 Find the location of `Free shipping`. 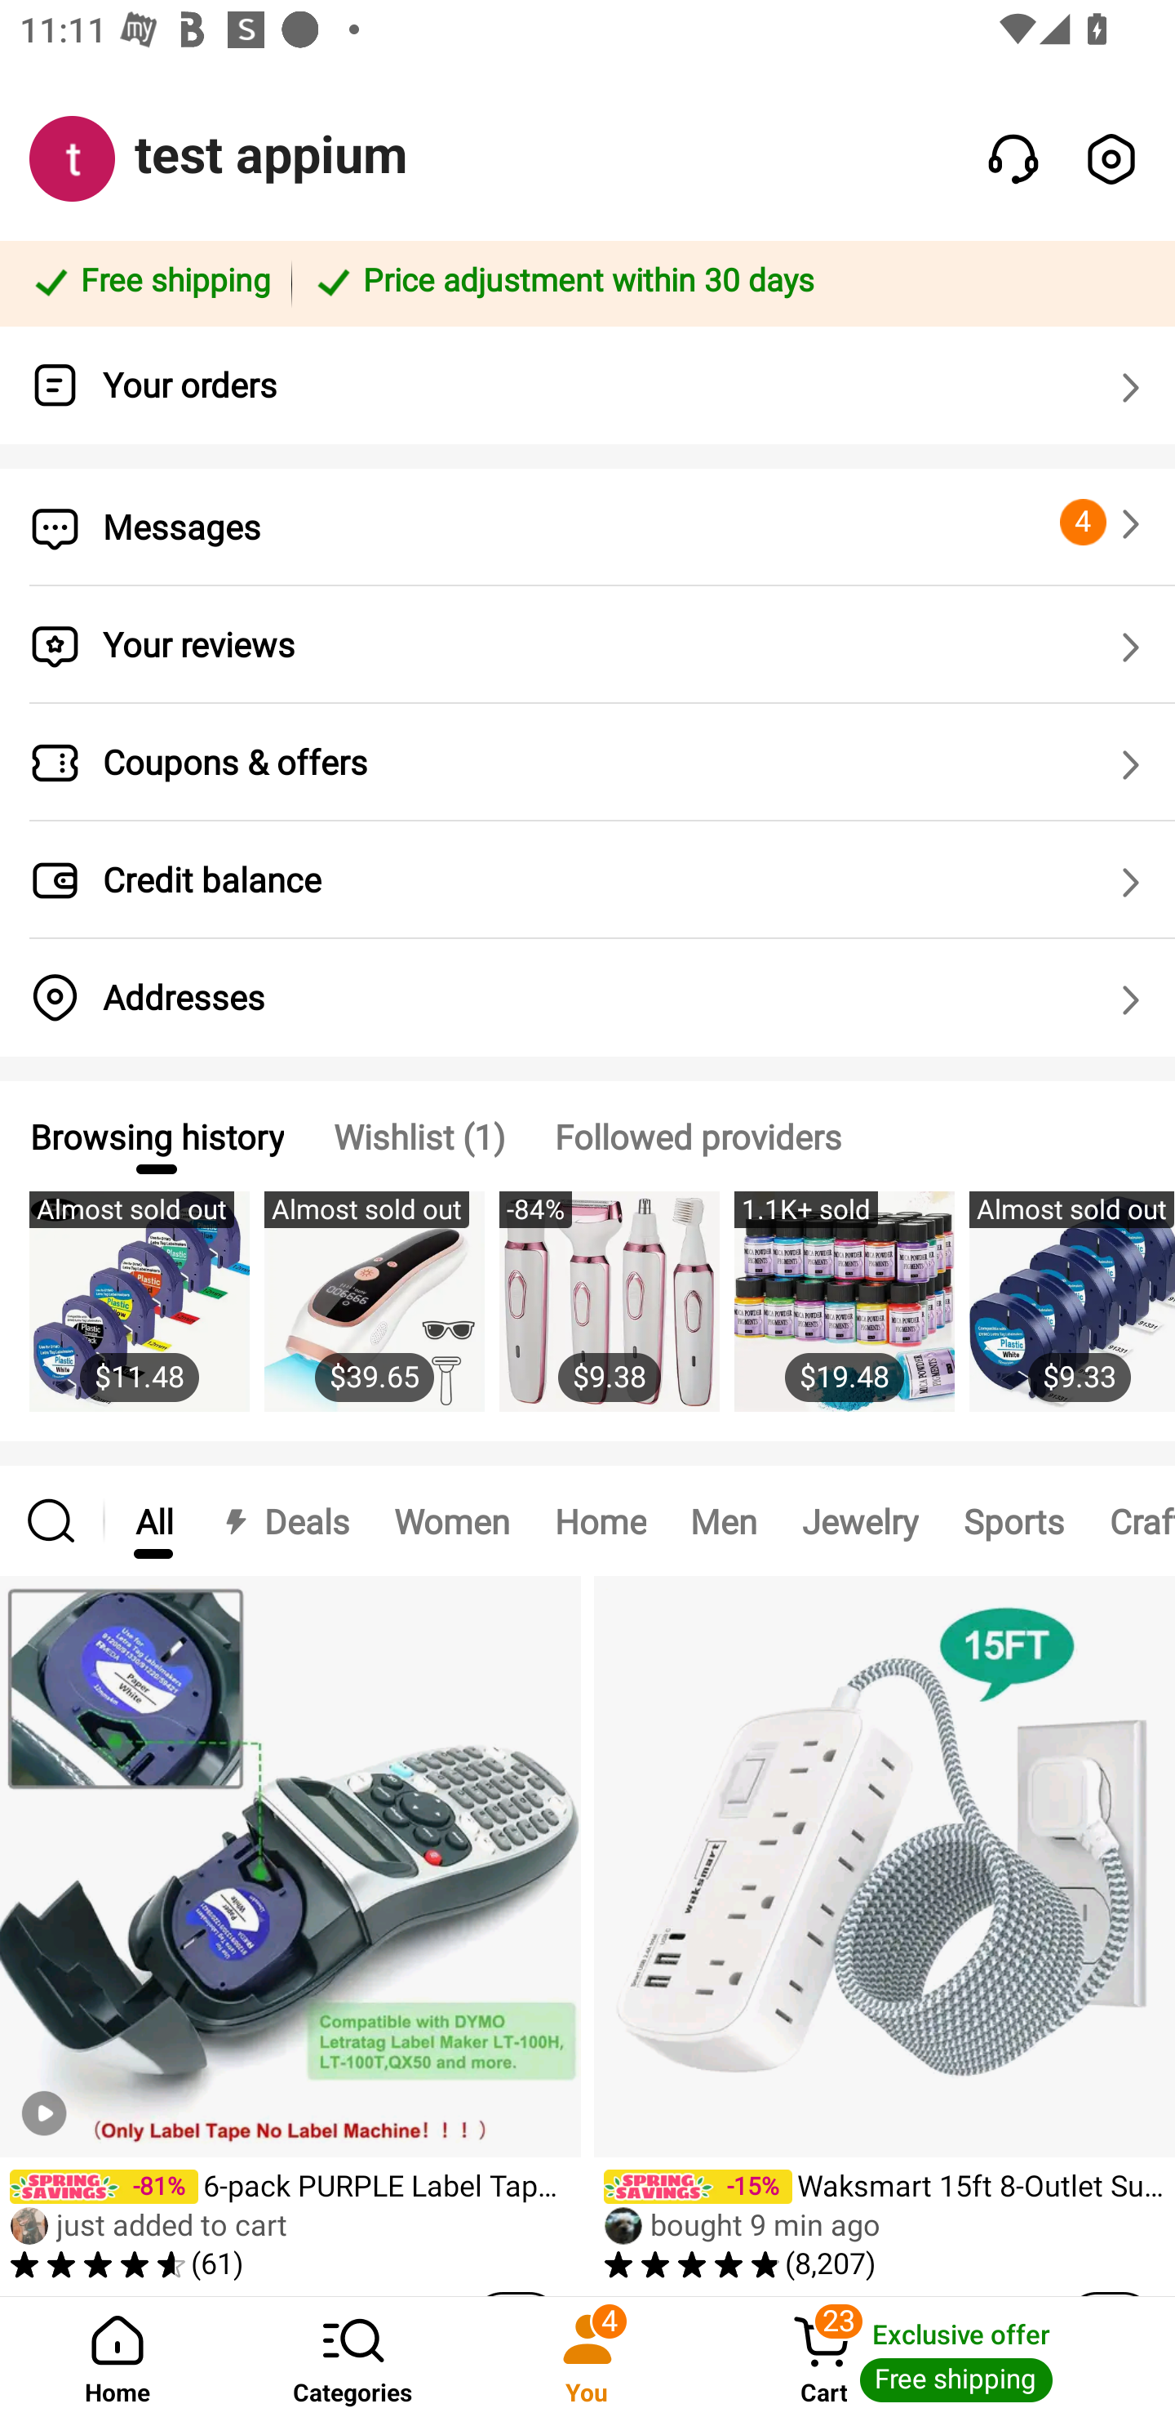

Free shipping is located at coordinates (150, 283).